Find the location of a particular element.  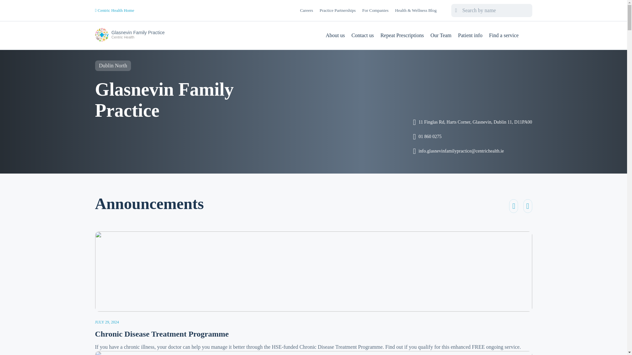

01 860 0275 is located at coordinates (363, 35).